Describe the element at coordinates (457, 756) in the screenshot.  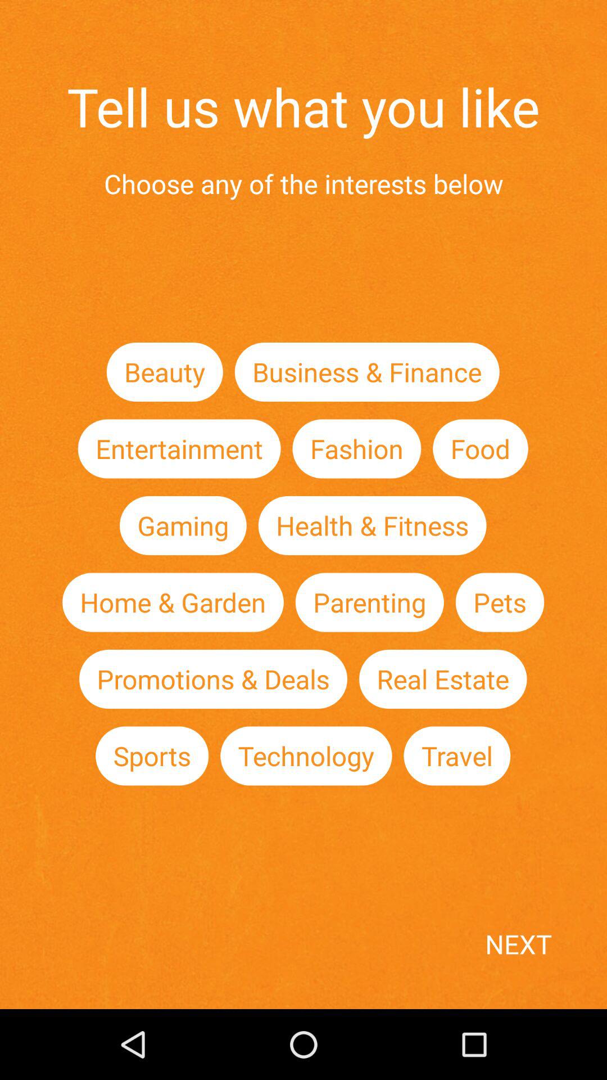
I see `swipe until the travel icon` at that location.